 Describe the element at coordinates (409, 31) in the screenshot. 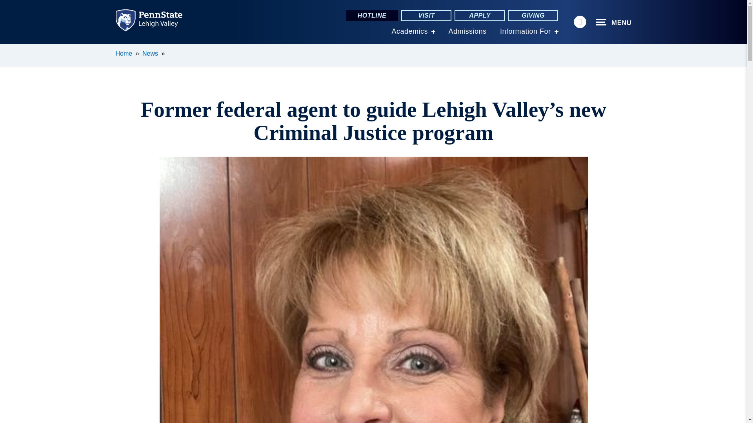

I see `Academics` at that location.